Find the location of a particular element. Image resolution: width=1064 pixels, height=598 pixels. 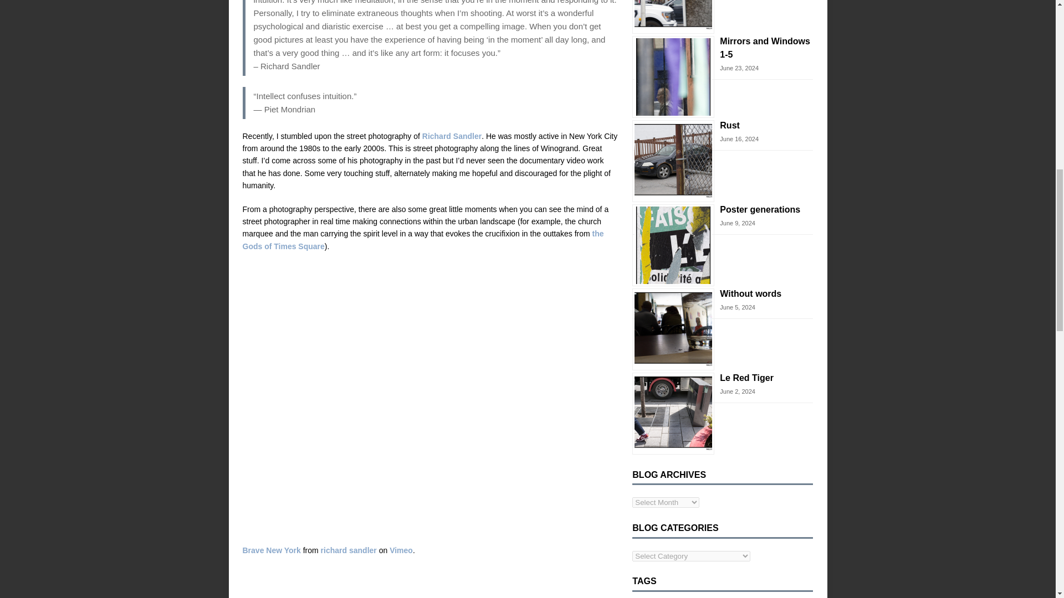

the Gods of Times Square is located at coordinates (423, 239).